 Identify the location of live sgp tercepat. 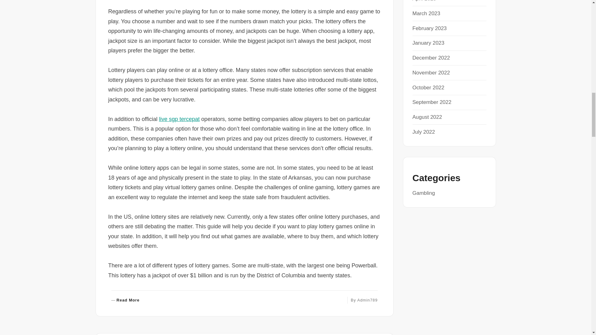
(179, 119).